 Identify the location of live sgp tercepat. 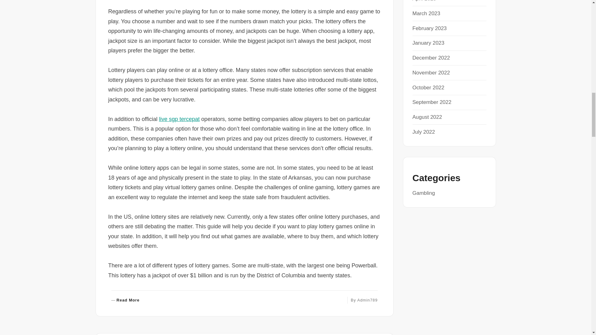
(179, 119).